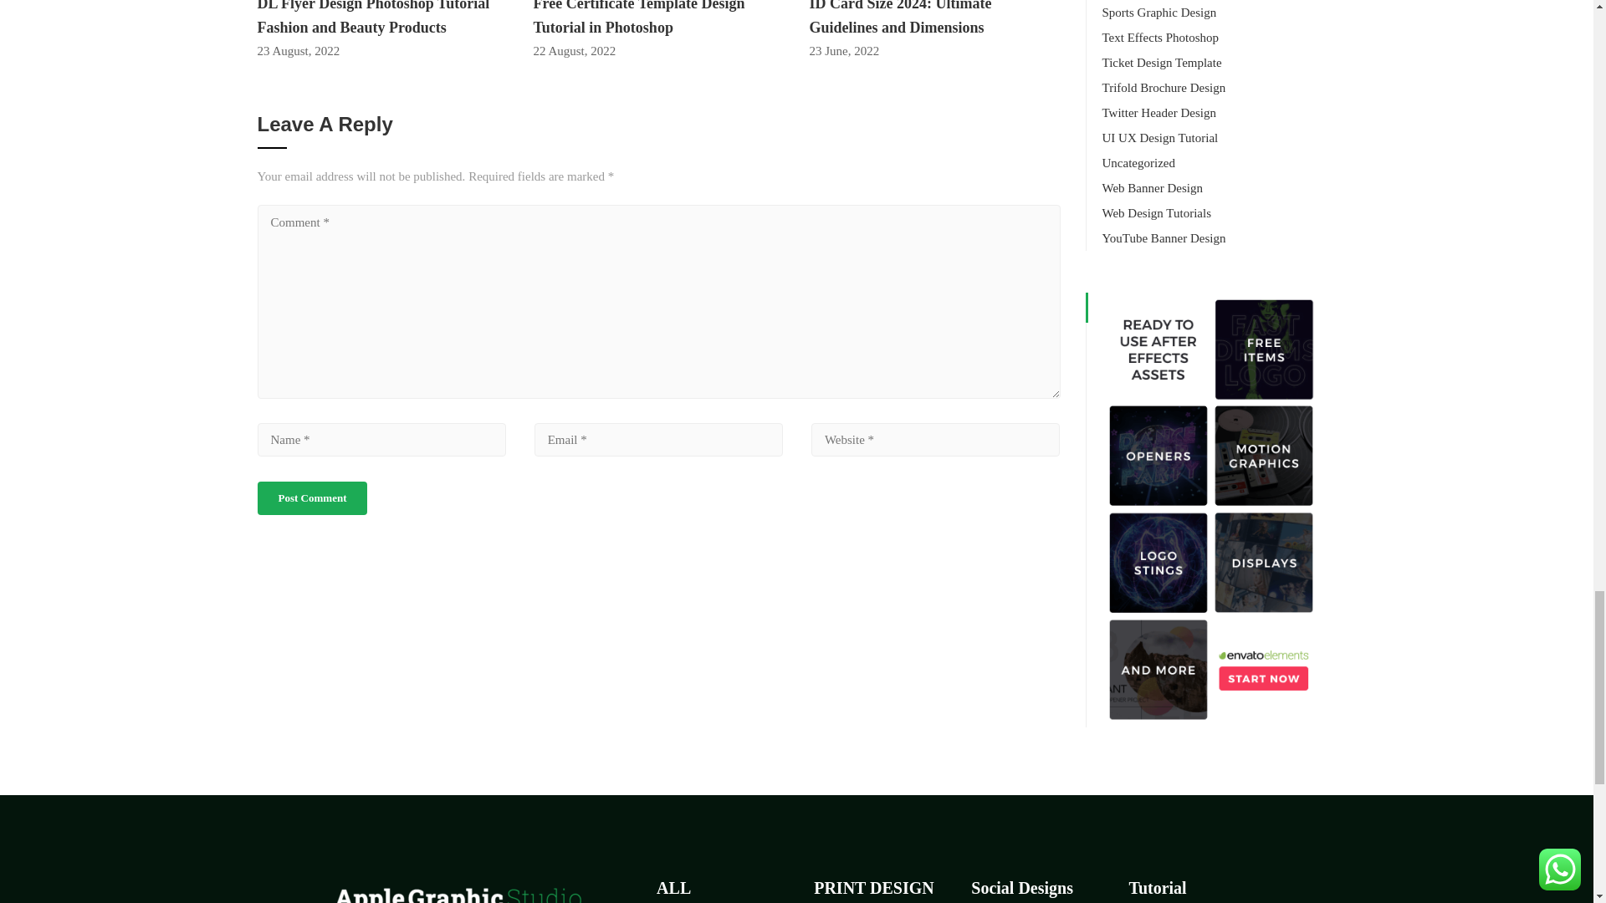  I want to click on Post Comment, so click(312, 497).